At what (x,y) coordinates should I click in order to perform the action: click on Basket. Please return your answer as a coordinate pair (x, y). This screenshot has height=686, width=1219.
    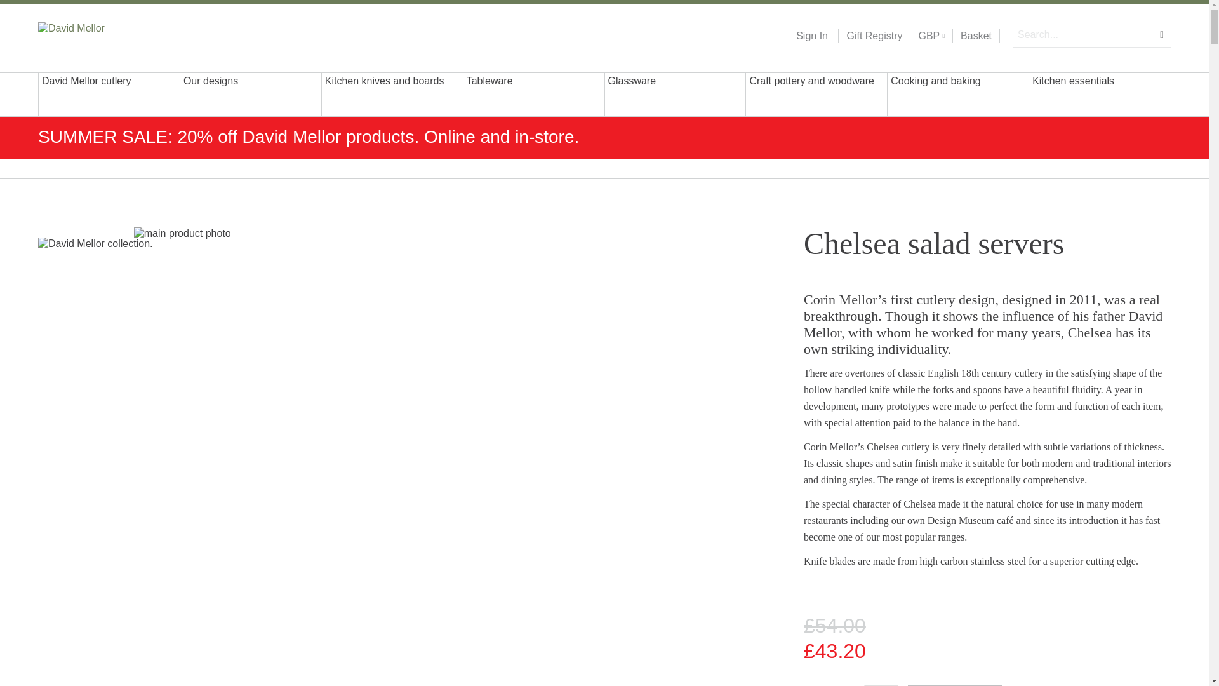
    Looking at the image, I should click on (976, 36).